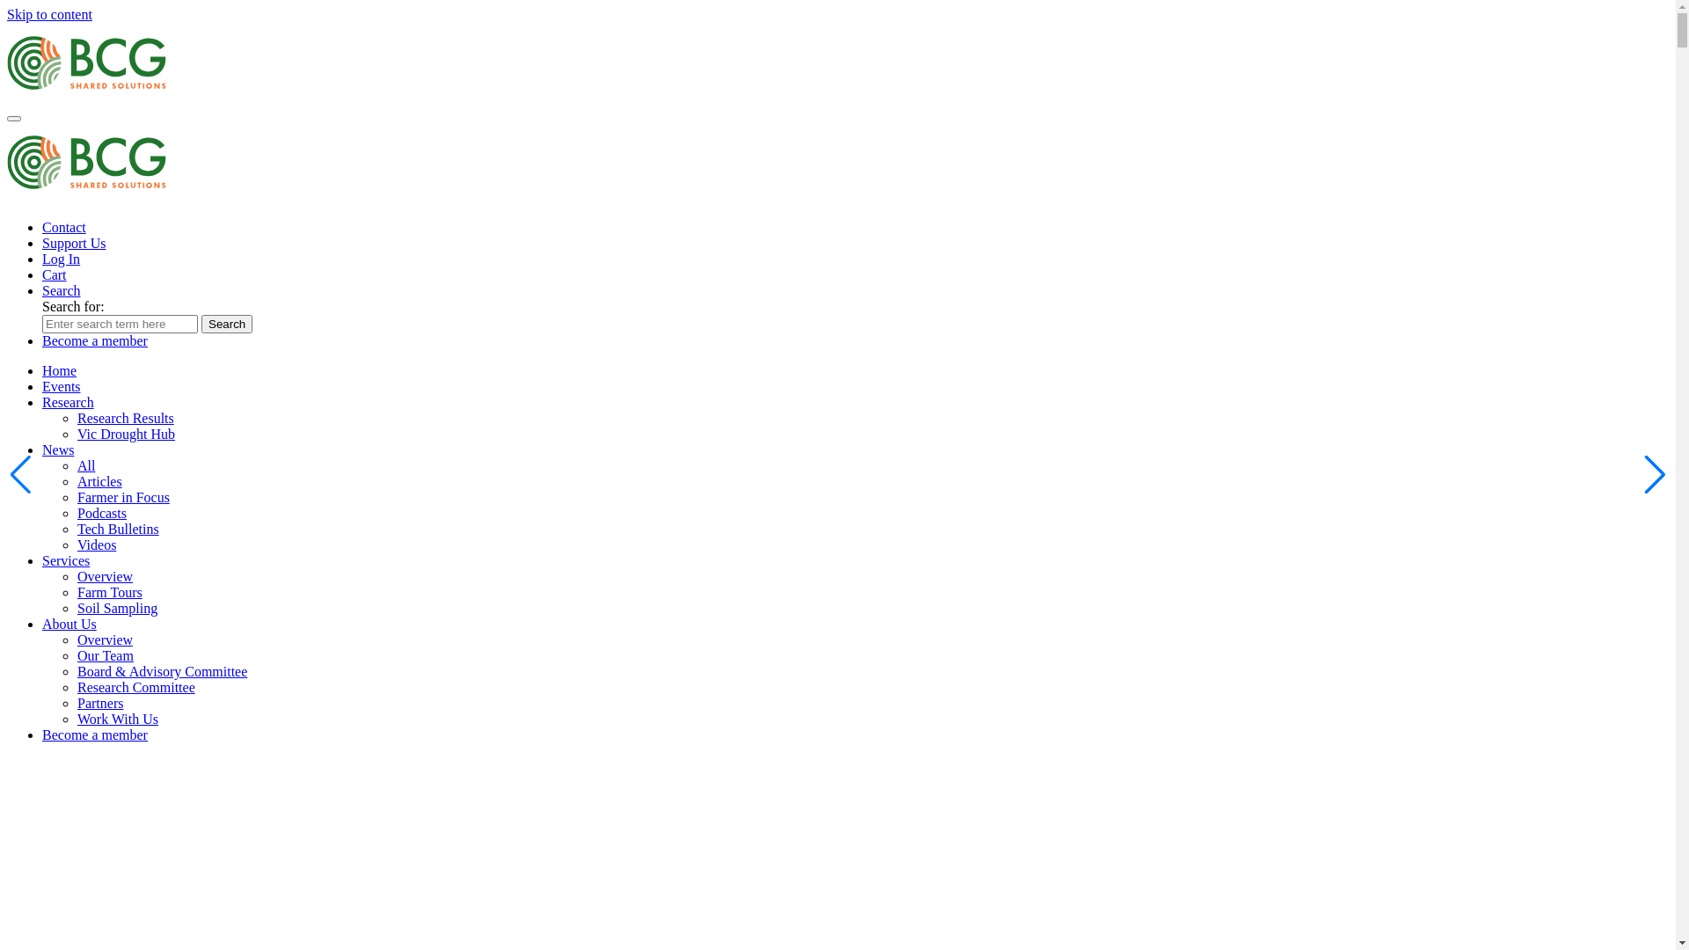 Image resolution: width=1689 pixels, height=950 pixels. What do you see at coordinates (100, 704) in the screenshot?
I see `Partners` at bounding box center [100, 704].